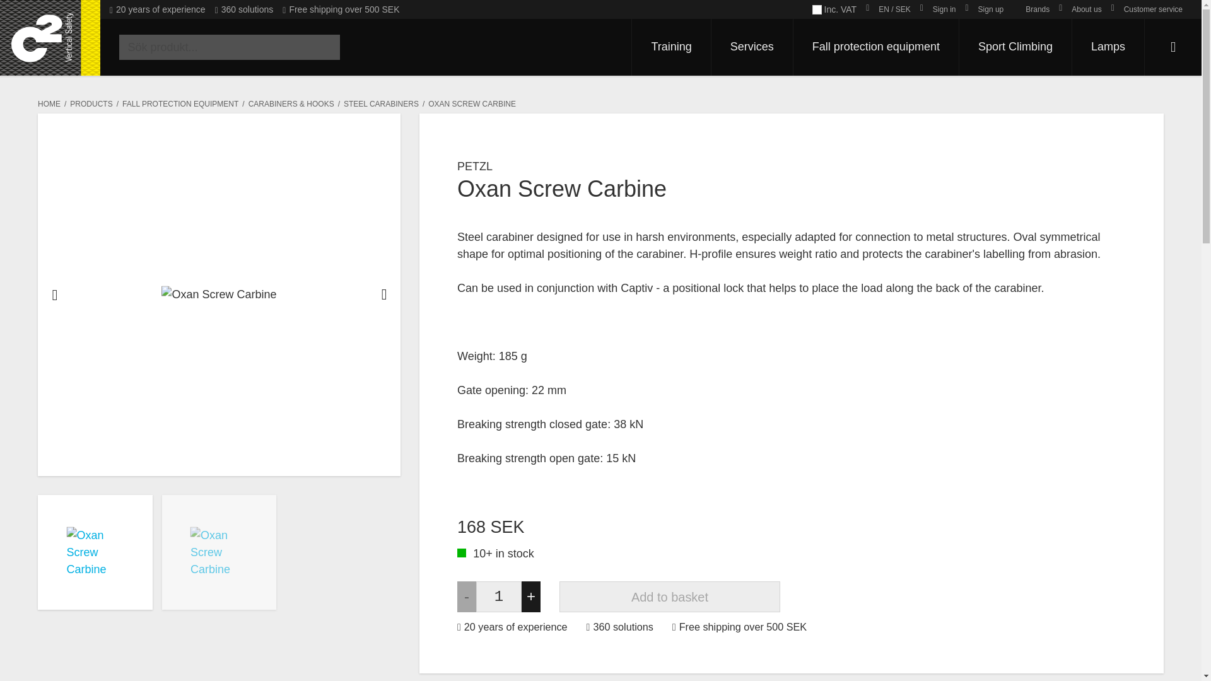 The image size is (1211, 681). Describe the element at coordinates (1031, 9) in the screenshot. I see `Brands` at that location.